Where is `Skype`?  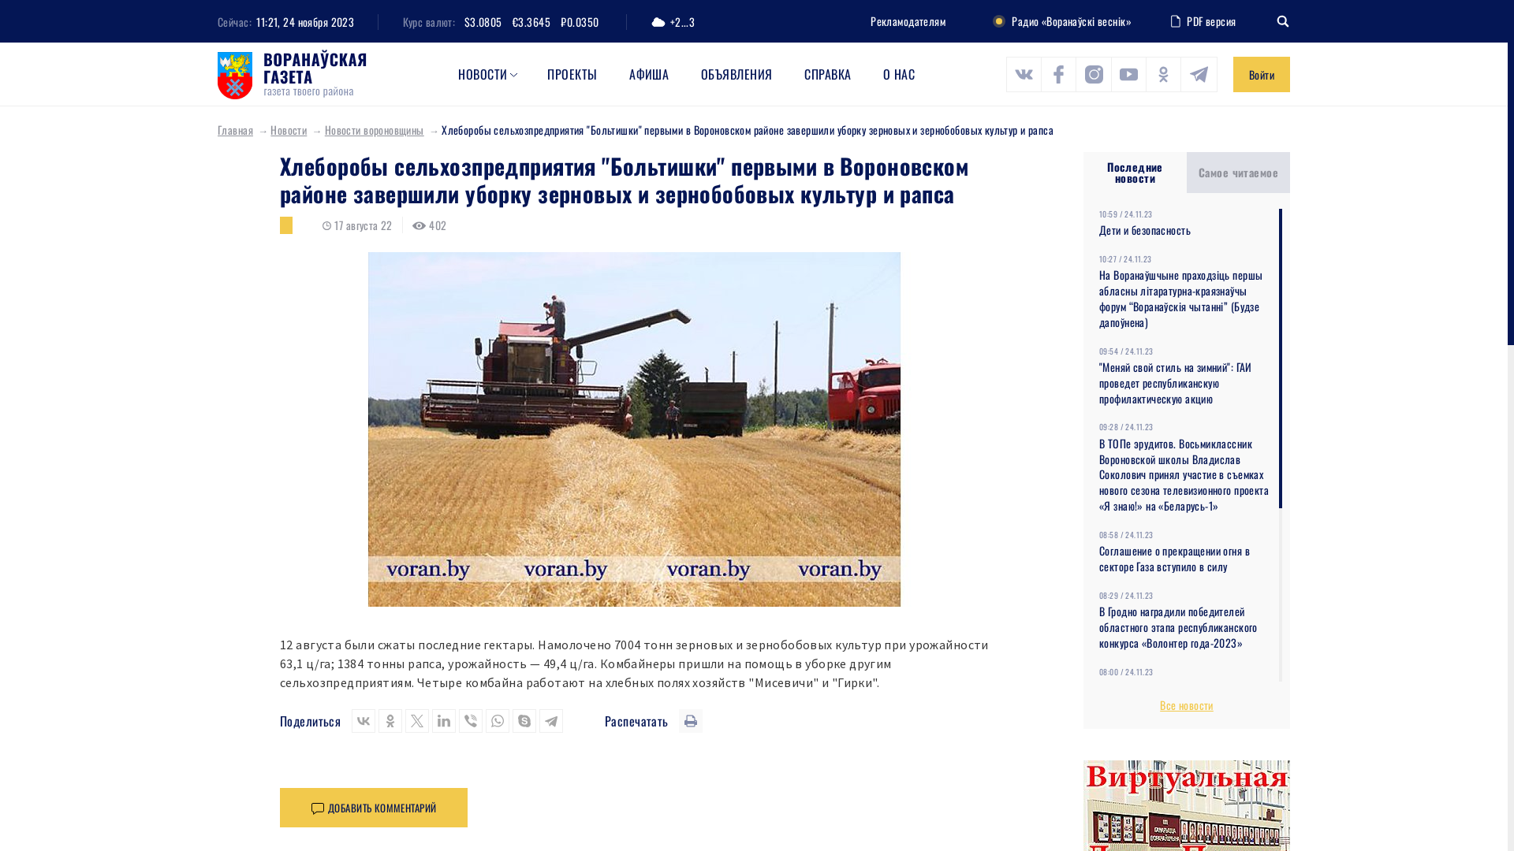
Skype is located at coordinates (524, 721).